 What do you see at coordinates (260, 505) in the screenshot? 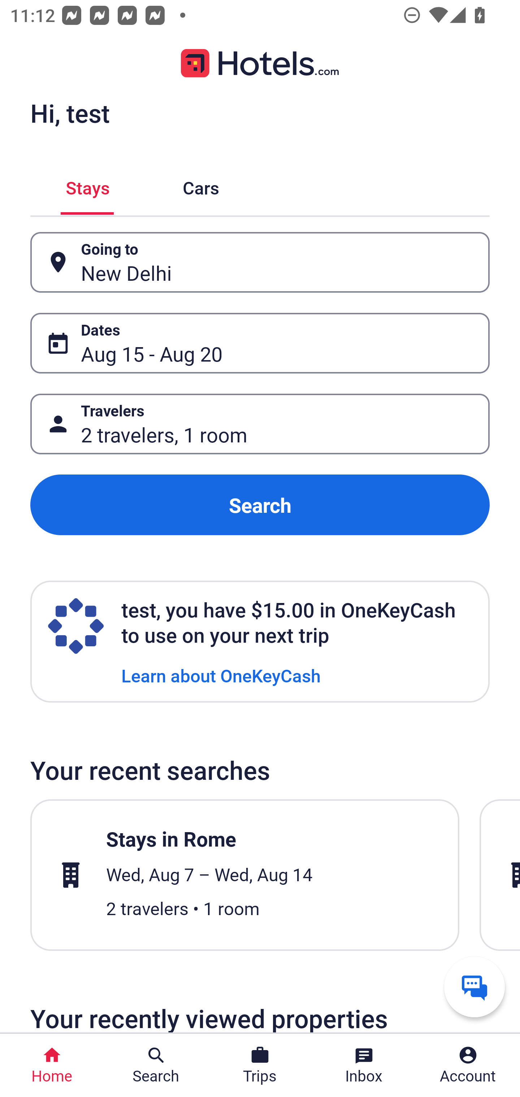
I see `Search` at bounding box center [260, 505].